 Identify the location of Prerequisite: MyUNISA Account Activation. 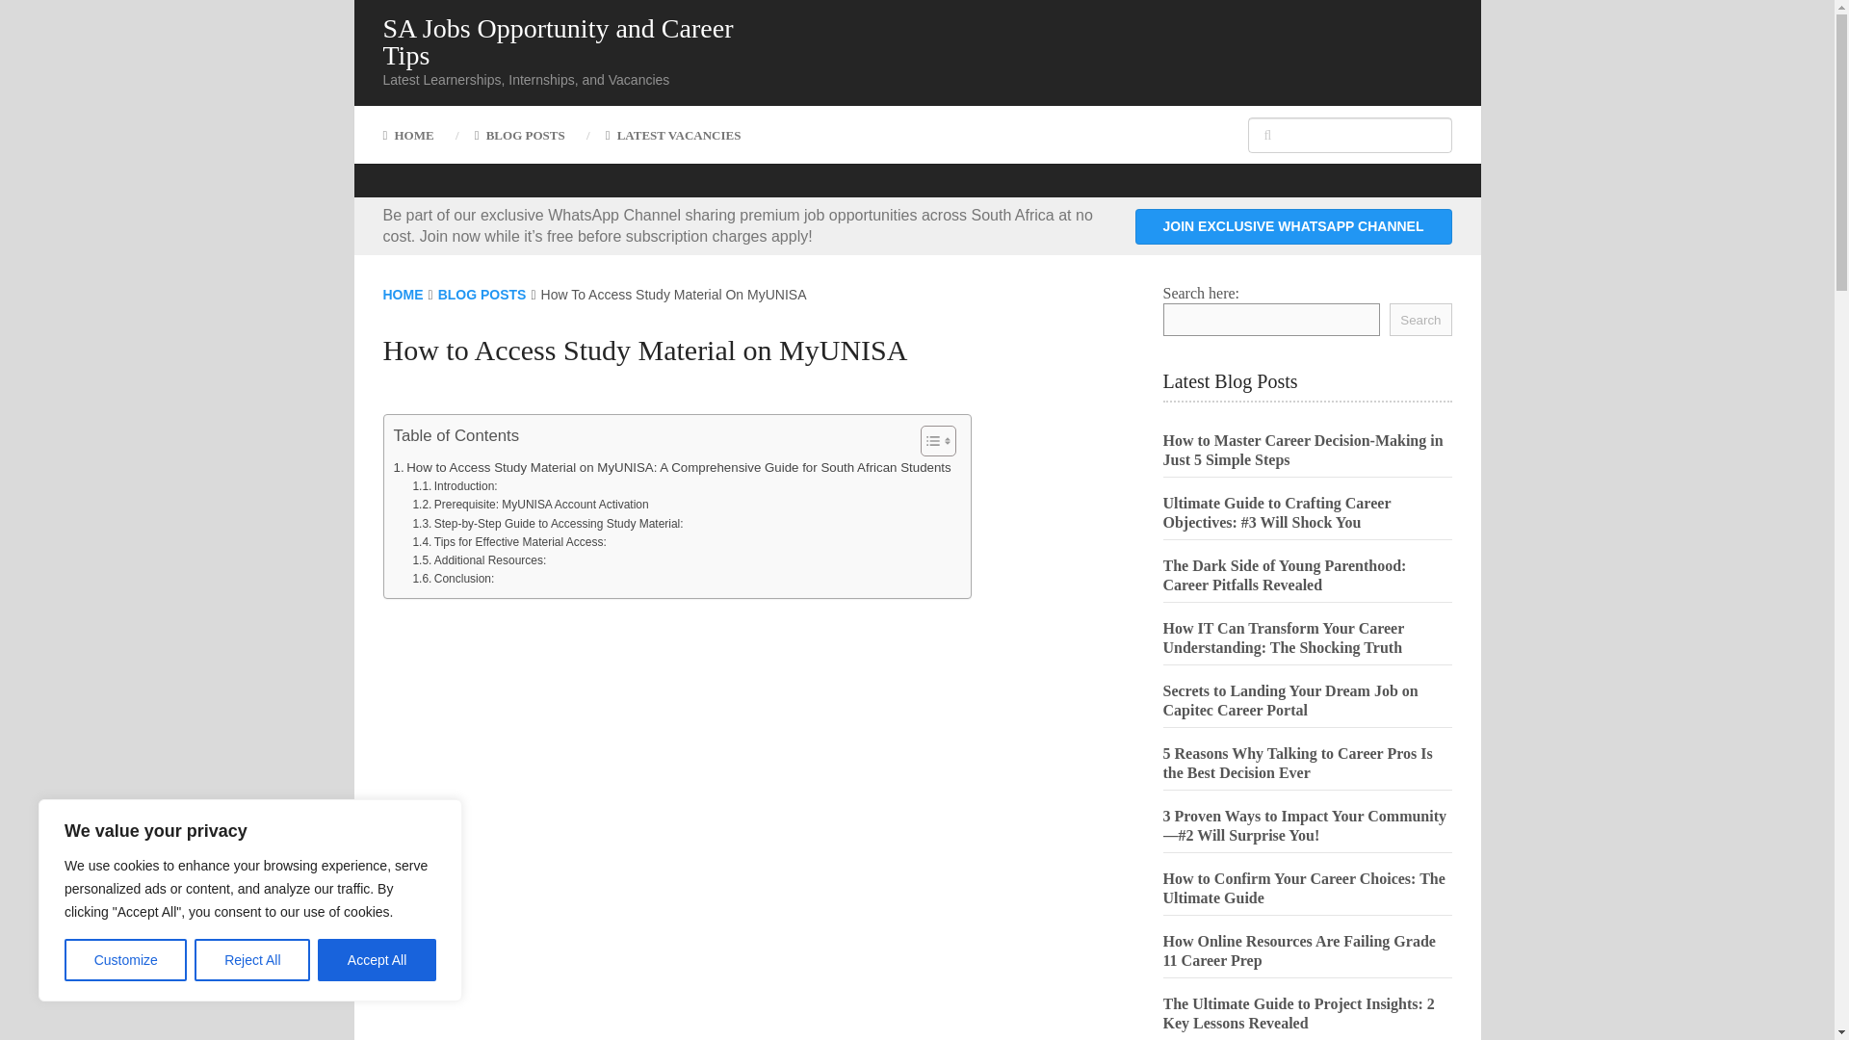
(530, 505).